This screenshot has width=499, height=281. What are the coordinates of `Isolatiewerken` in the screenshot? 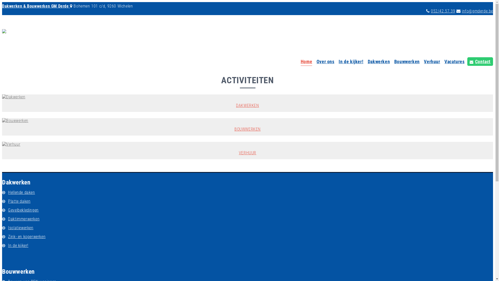 It's located at (21, 228).